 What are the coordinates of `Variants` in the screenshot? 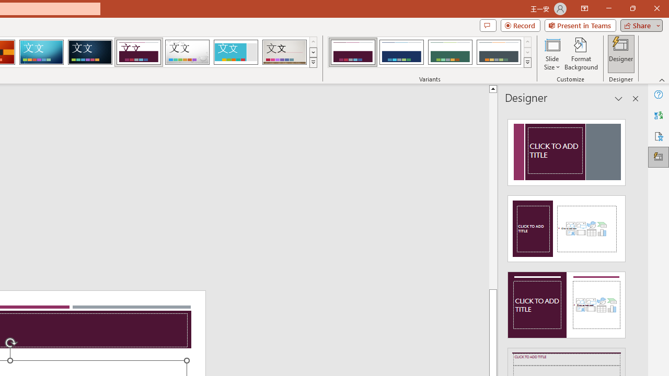 It's located at (528, 63).